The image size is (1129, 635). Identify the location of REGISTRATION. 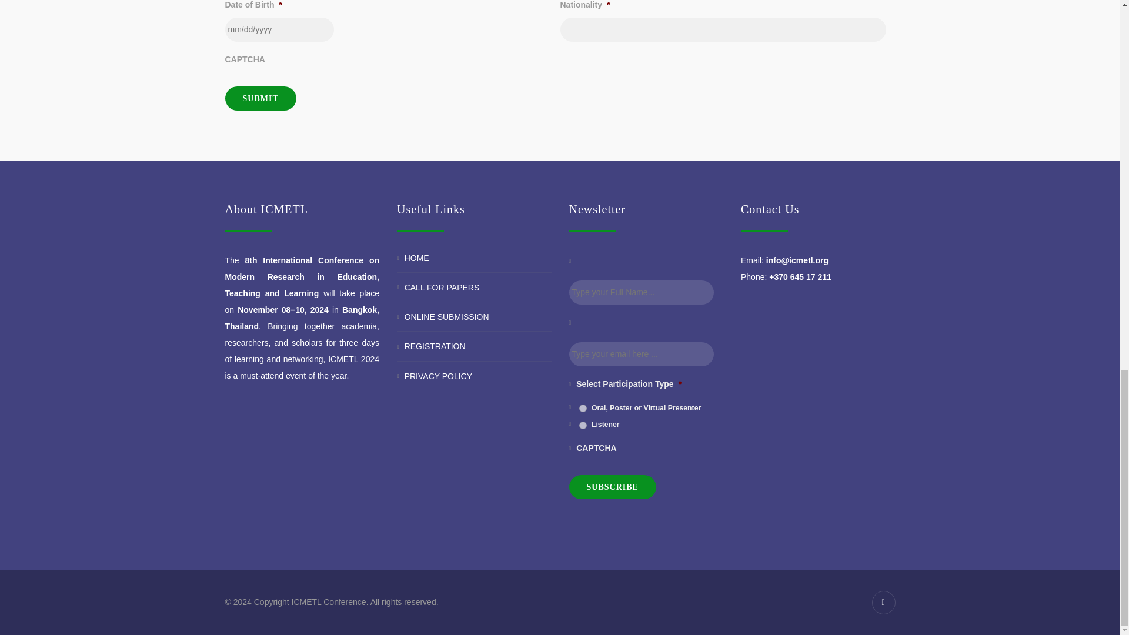
(435, 347).